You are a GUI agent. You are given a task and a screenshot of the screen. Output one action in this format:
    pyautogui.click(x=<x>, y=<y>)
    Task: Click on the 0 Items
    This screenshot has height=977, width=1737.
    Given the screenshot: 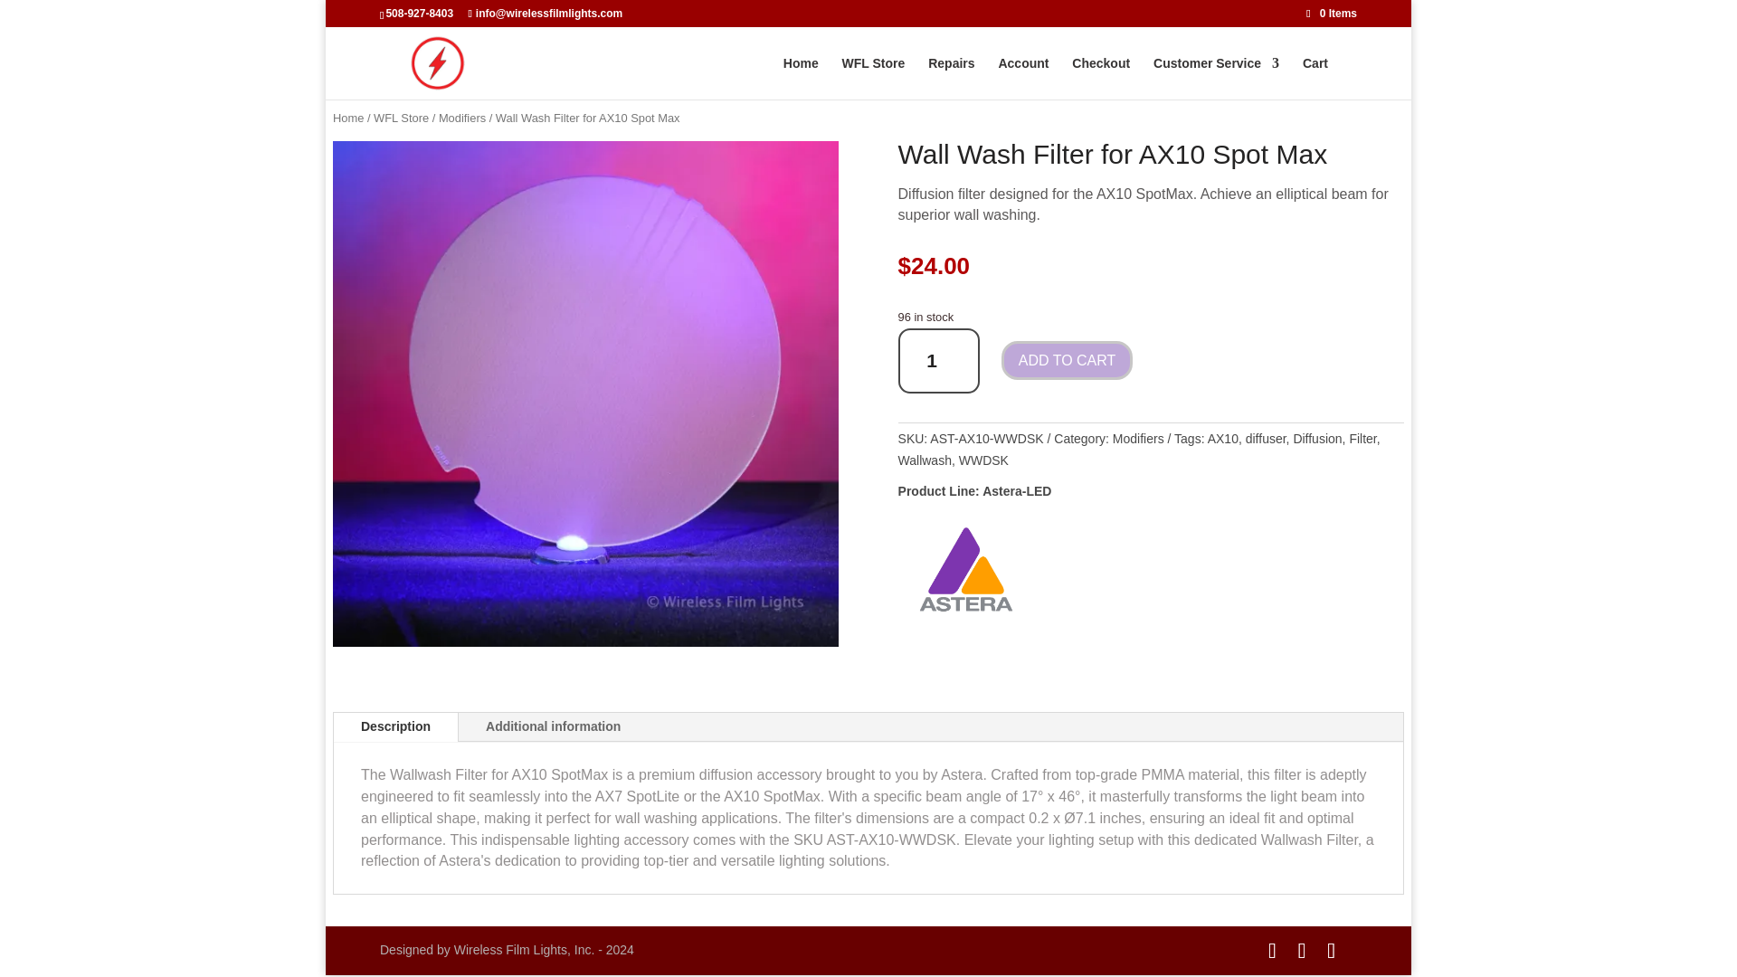 What is the action you would take?
    pyautogui.click(x=1331, y=13)
    